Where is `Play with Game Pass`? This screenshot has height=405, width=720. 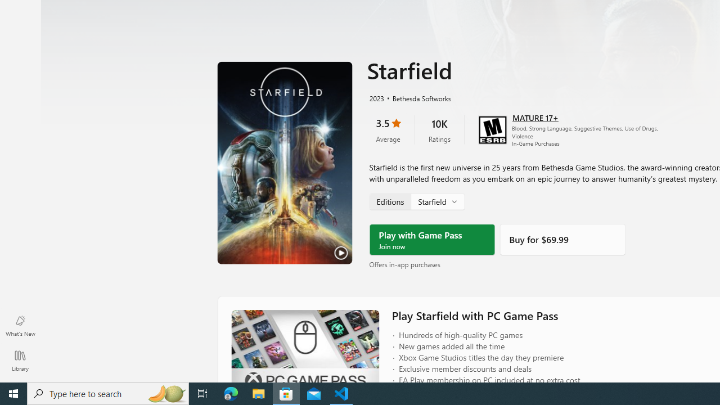
Play with Game Pass is located at coordinates (432, 240).